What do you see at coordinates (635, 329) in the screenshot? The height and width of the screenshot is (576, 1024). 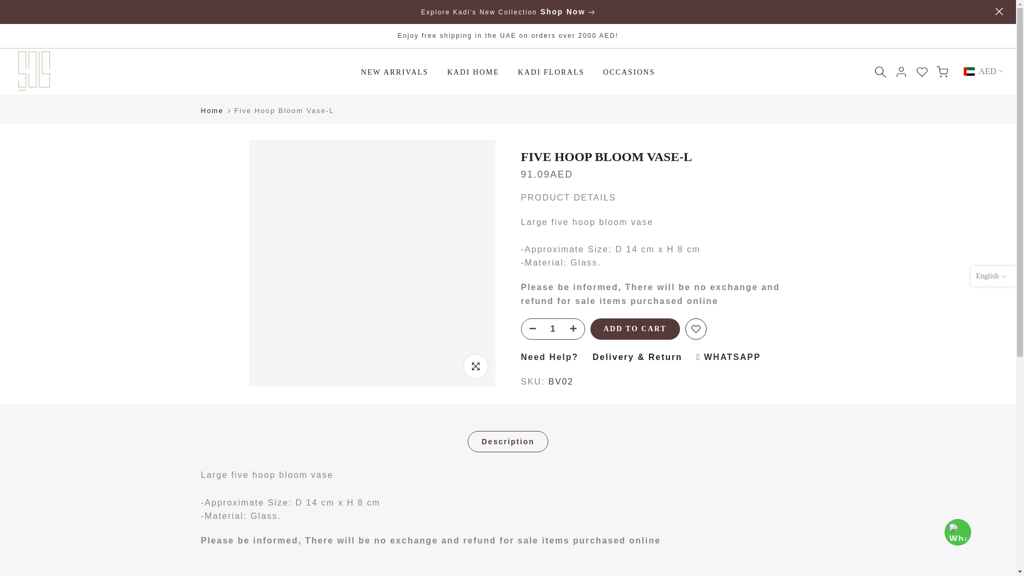 I see `ADD TO CART` at bounding box center [635, 329].